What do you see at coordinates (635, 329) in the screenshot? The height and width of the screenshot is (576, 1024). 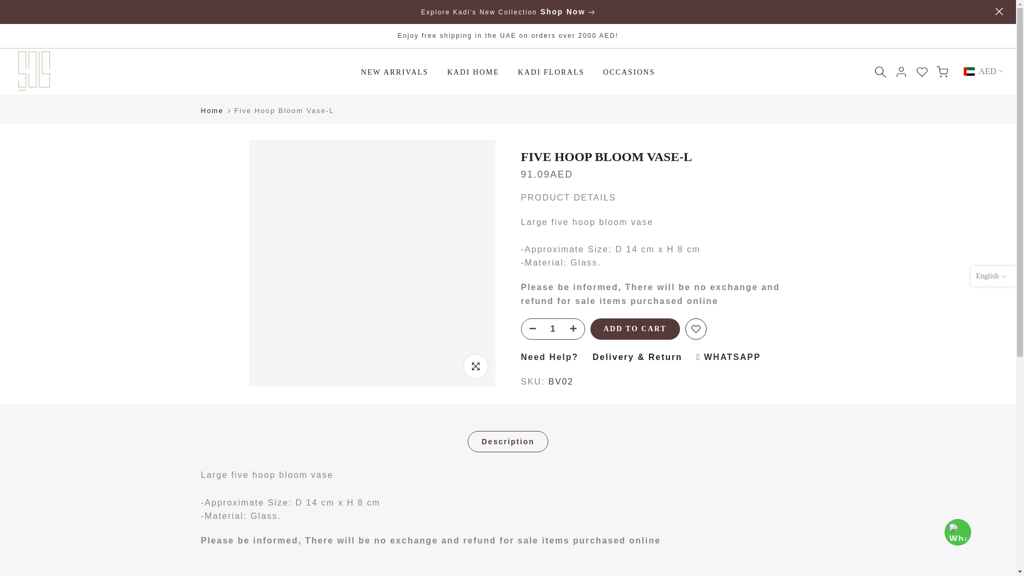 I see `ADD TO CART` at bounding box center [635, 329].